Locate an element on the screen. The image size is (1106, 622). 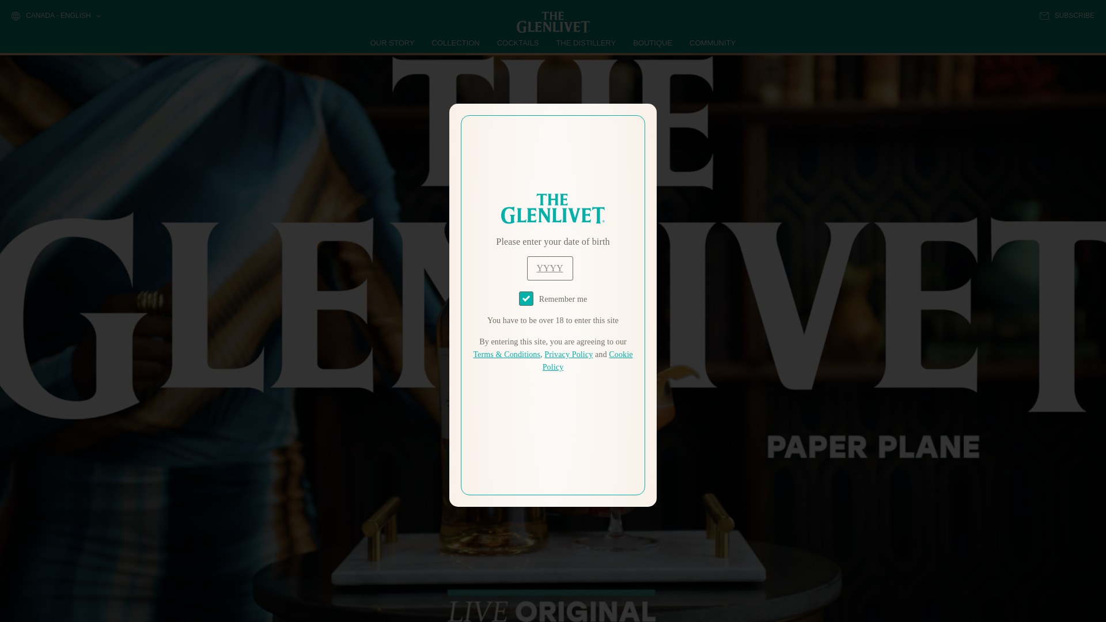
OUR STORY is located at coordinates (393, 43).